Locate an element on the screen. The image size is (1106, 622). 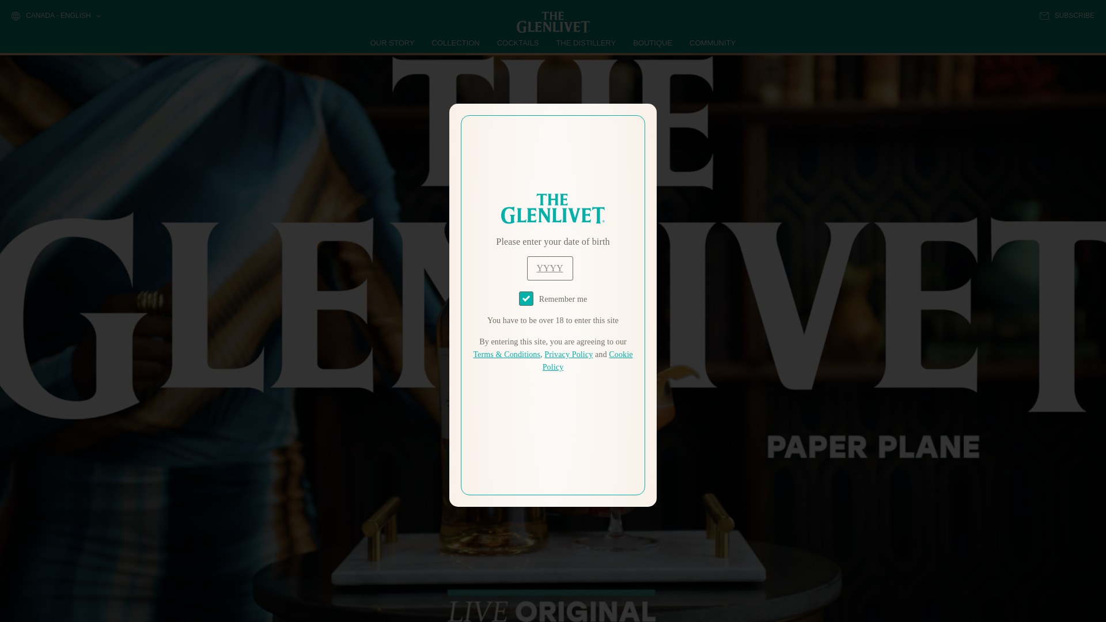
OUR STORY is located at coordinates (393, 43).